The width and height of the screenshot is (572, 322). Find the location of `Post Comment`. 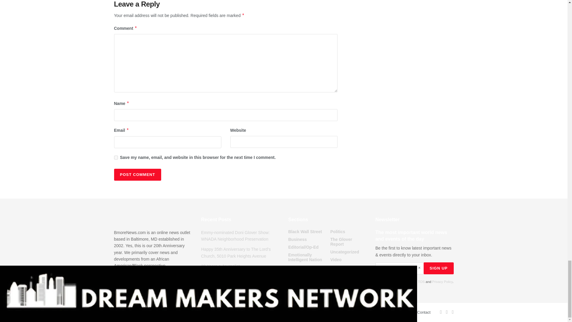

Post Comment is located at coordinates (137, 174).